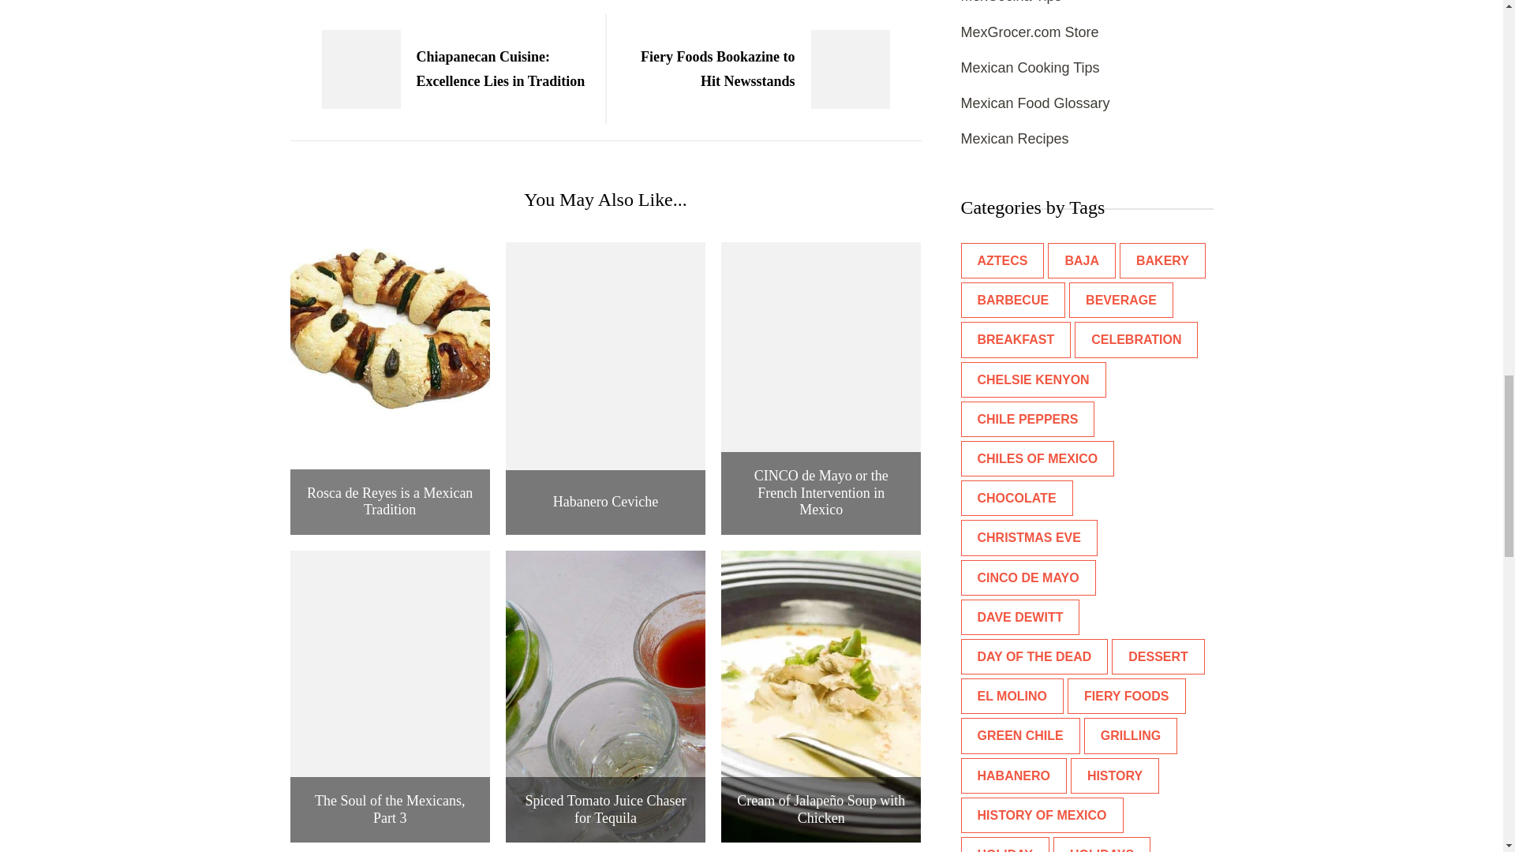  I want to click on CINCO de Mayo or the French Intervention in Mexico, so click(821, 492).